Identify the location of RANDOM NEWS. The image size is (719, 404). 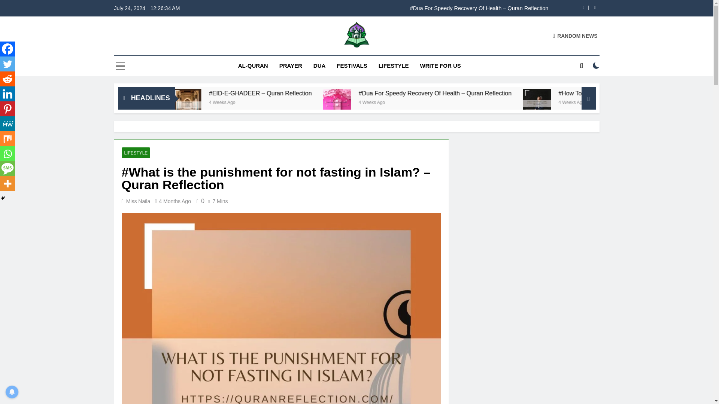
(575, 36).